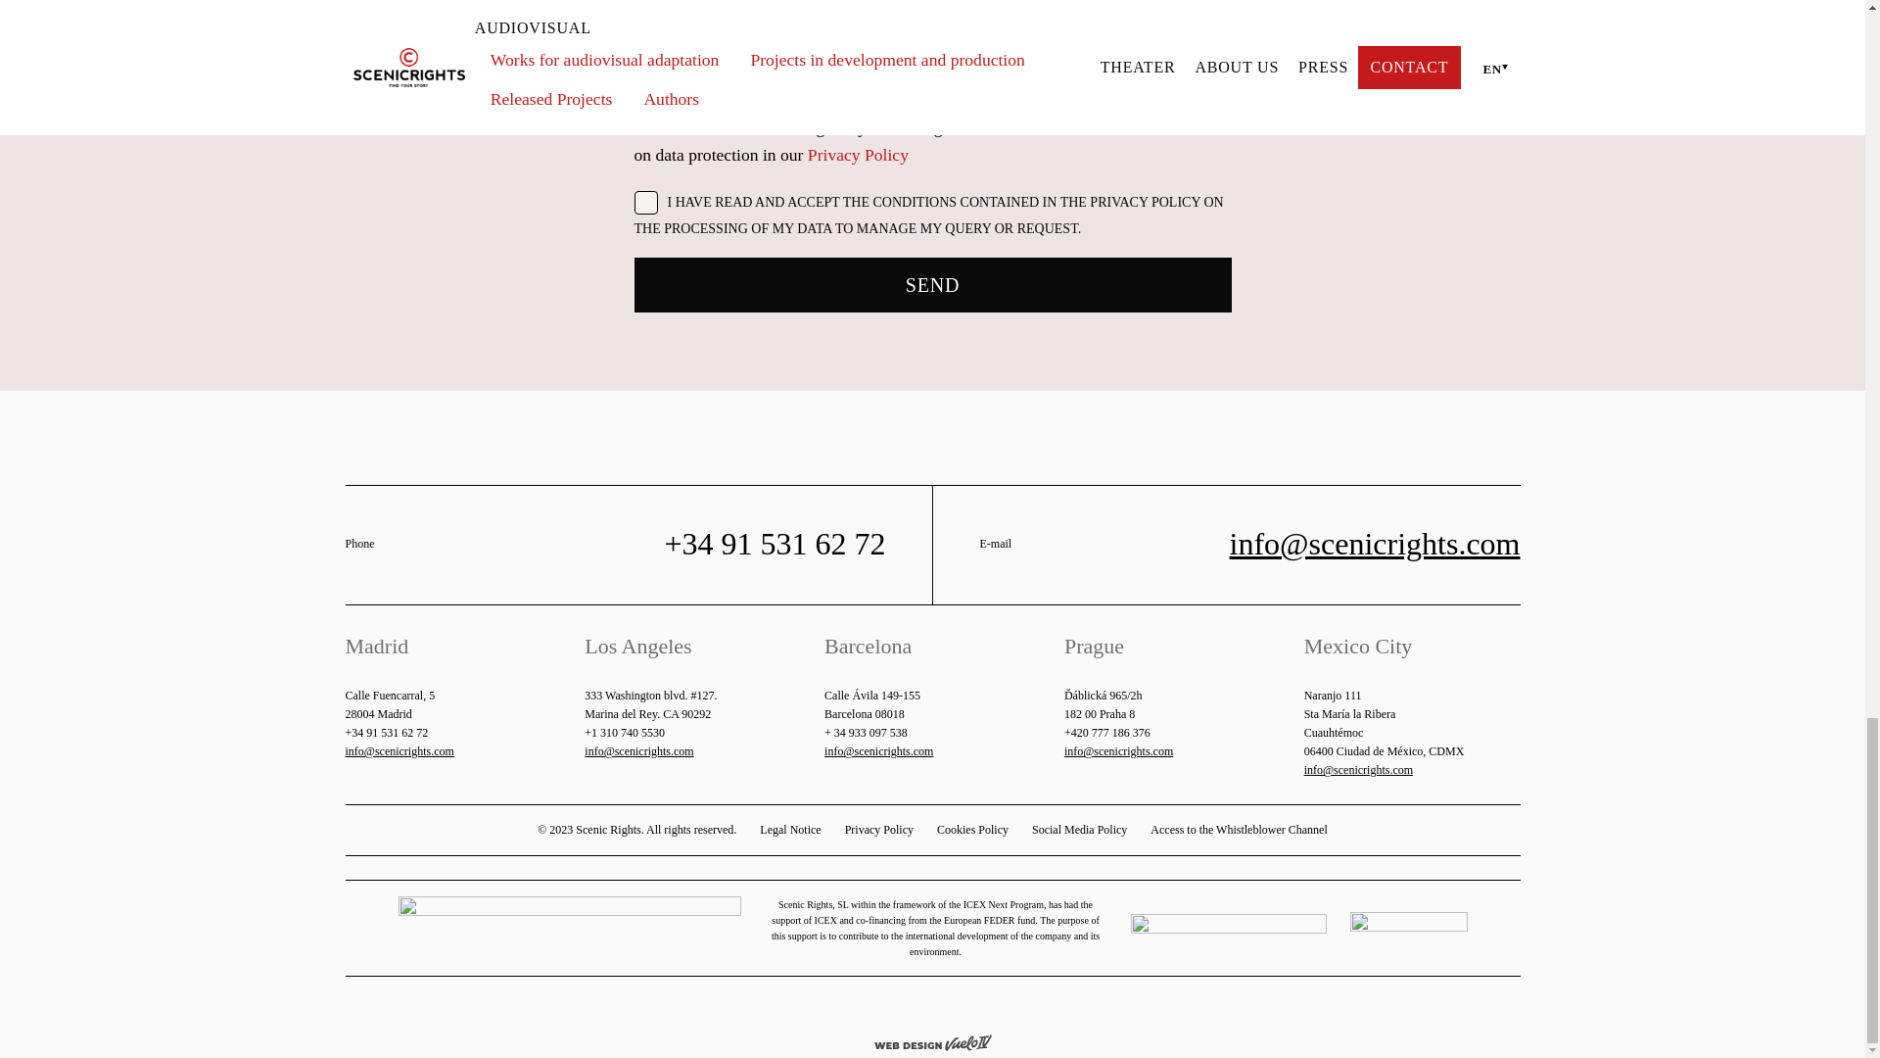 Image resolution: width=1880 pixels, height=1058 pixels. I want to click on Privacy Policy, so click(858, 155).